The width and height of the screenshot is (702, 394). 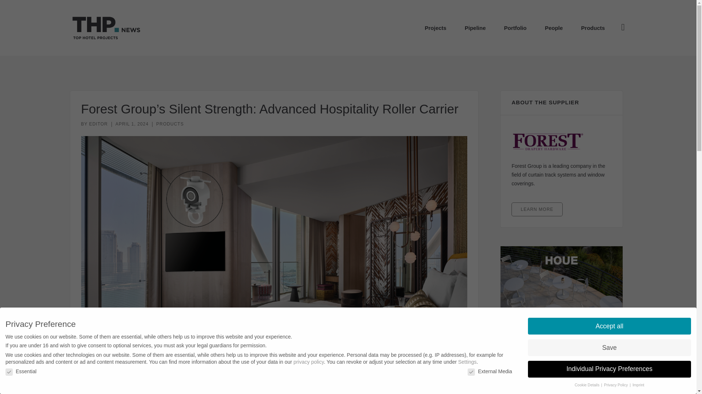 What do you see at coordinates (170, 124) in the screenshot?
I see `PRODUCTS` at bounding box center [170, 124].